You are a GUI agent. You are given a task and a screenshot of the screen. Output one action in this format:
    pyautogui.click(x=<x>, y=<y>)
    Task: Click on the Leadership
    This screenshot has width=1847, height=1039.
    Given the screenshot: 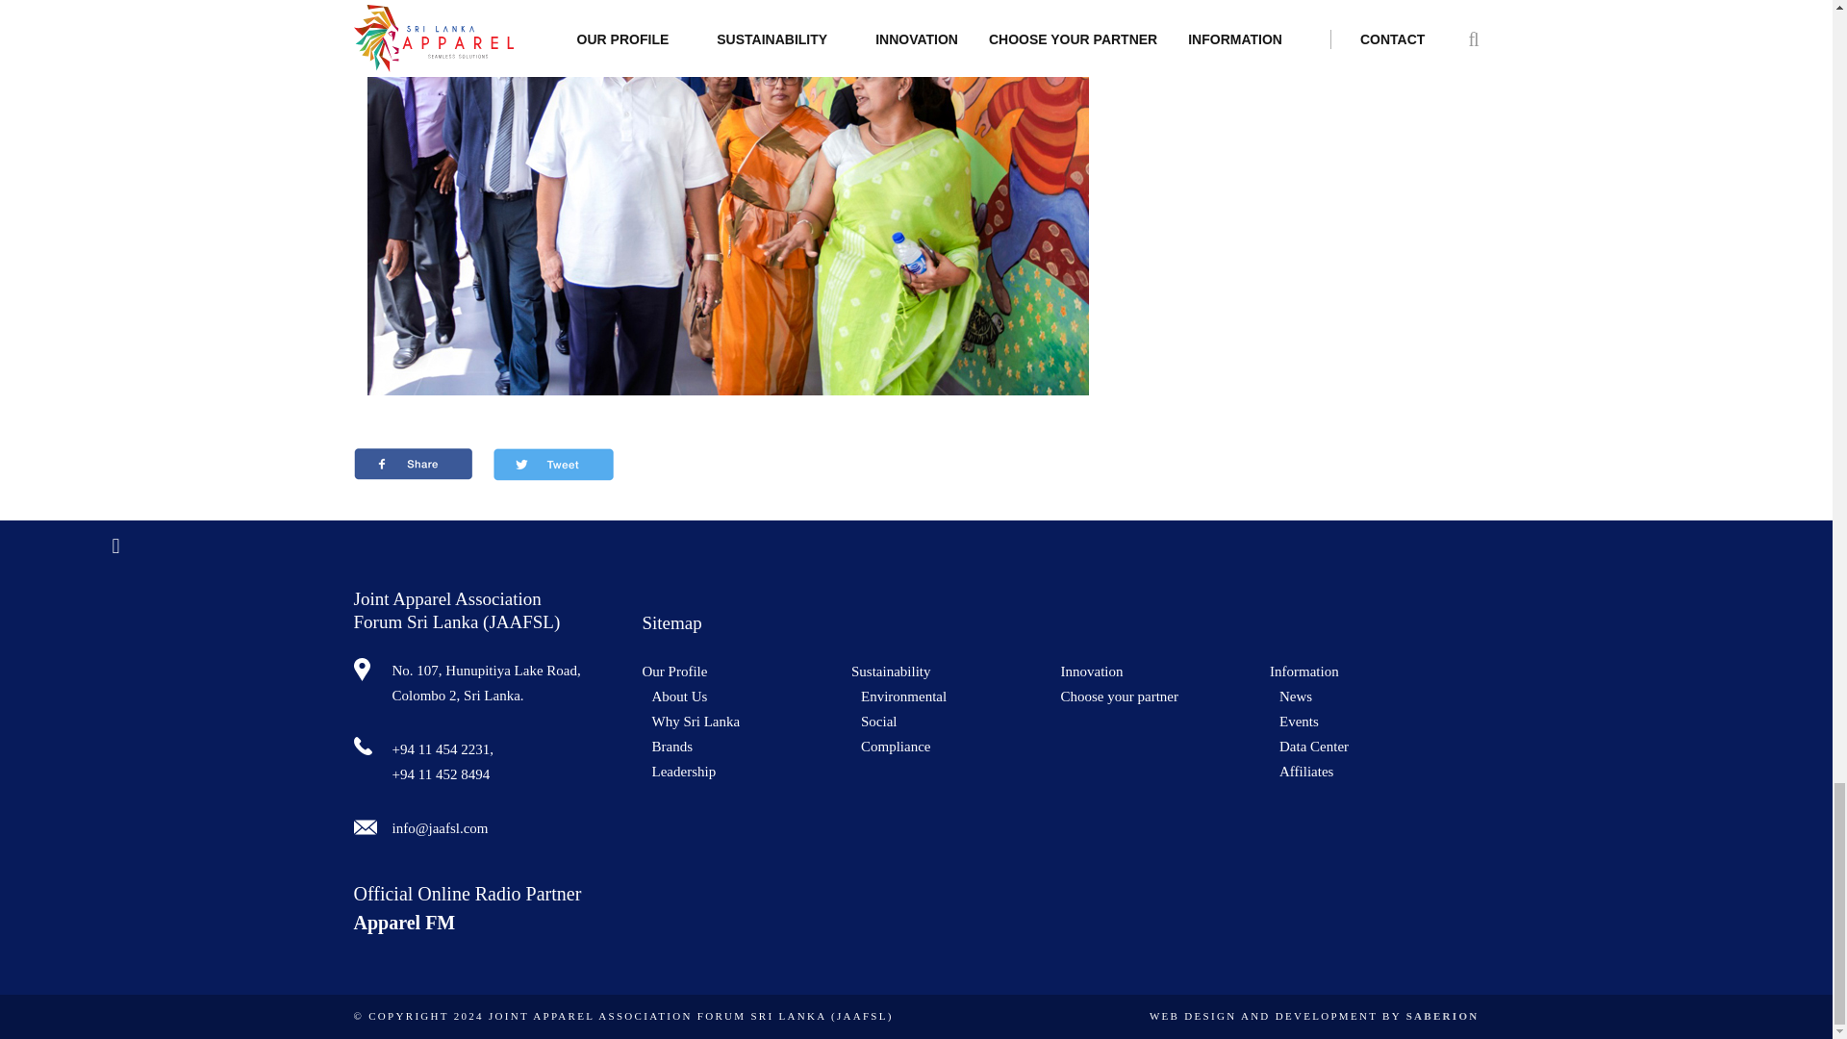 What is the action you would take?
    pyautogui.click(x=751, y=772)
    